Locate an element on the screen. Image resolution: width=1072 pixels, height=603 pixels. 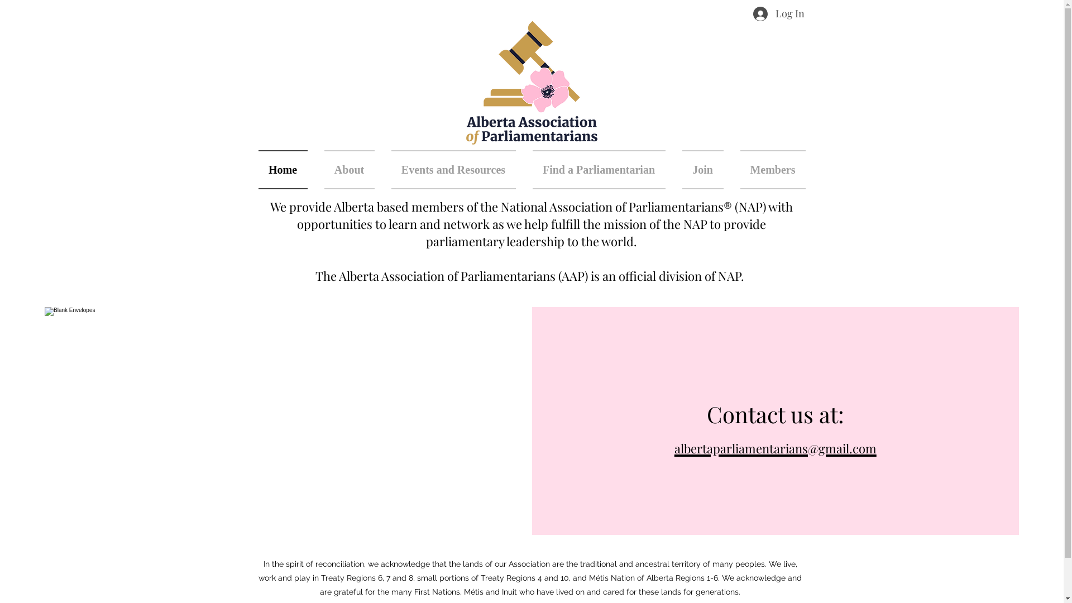
Home is located at coordinates (287, 170).